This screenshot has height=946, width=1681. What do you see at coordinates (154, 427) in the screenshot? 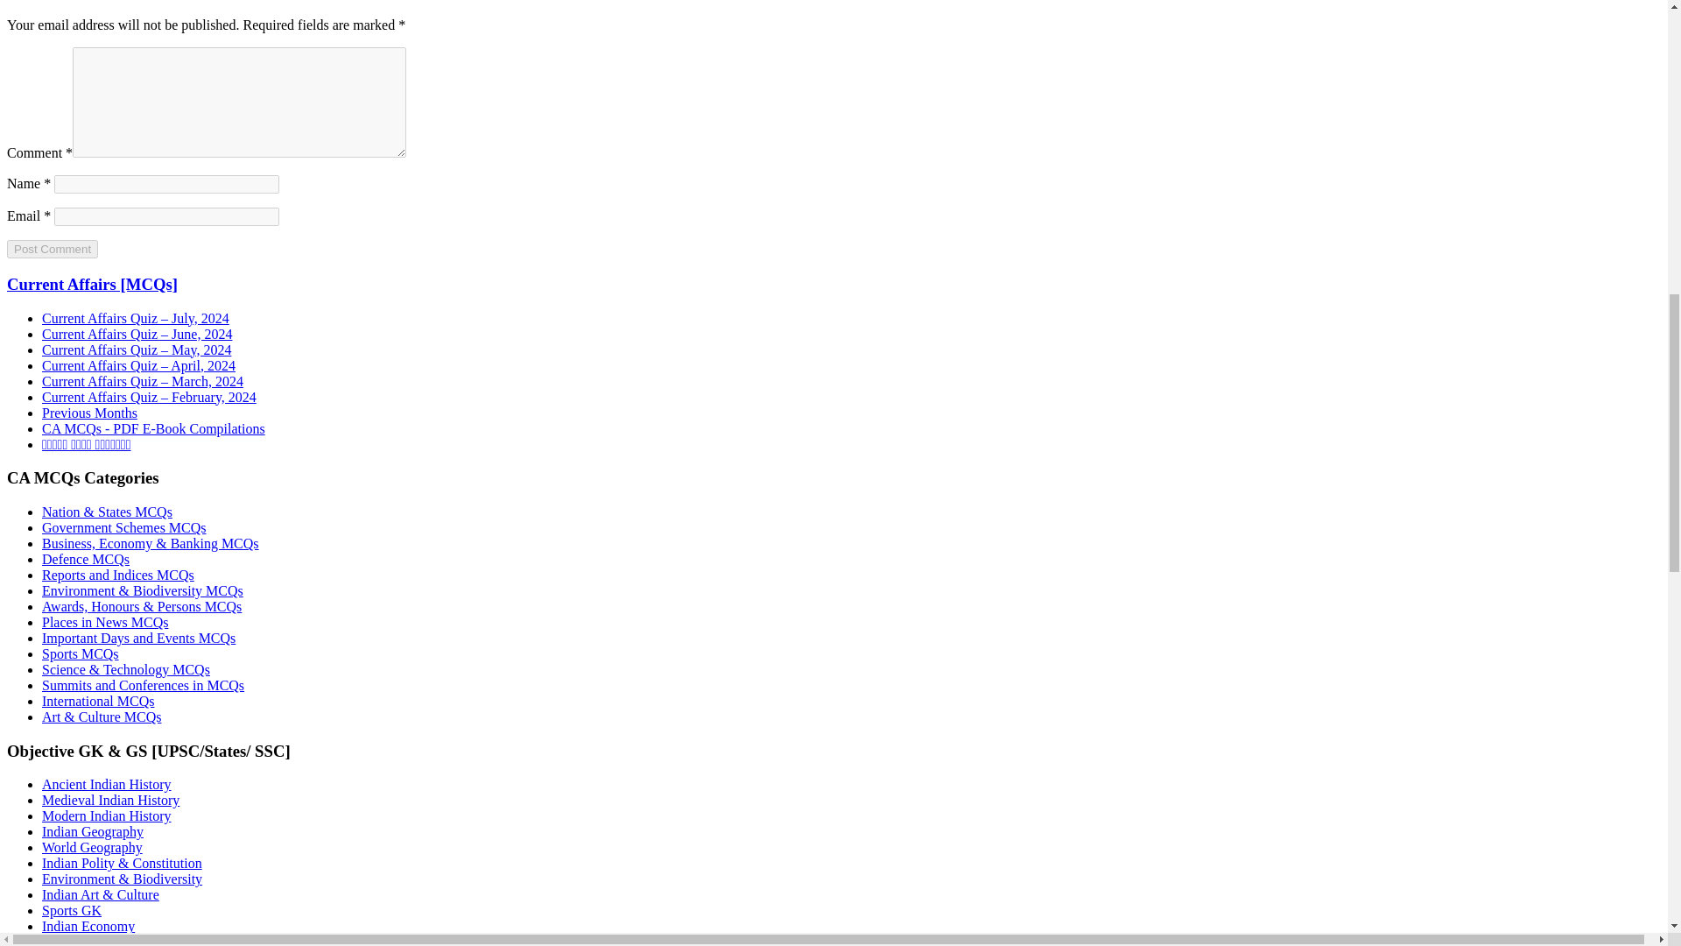
I see `CA MCQs - PDF E-Book Compilations` at bounding box center [154, 427].